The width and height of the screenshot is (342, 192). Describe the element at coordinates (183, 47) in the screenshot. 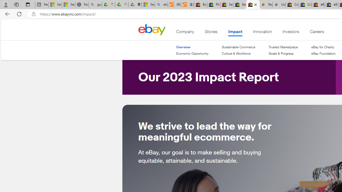

I see `Overview` at that location.